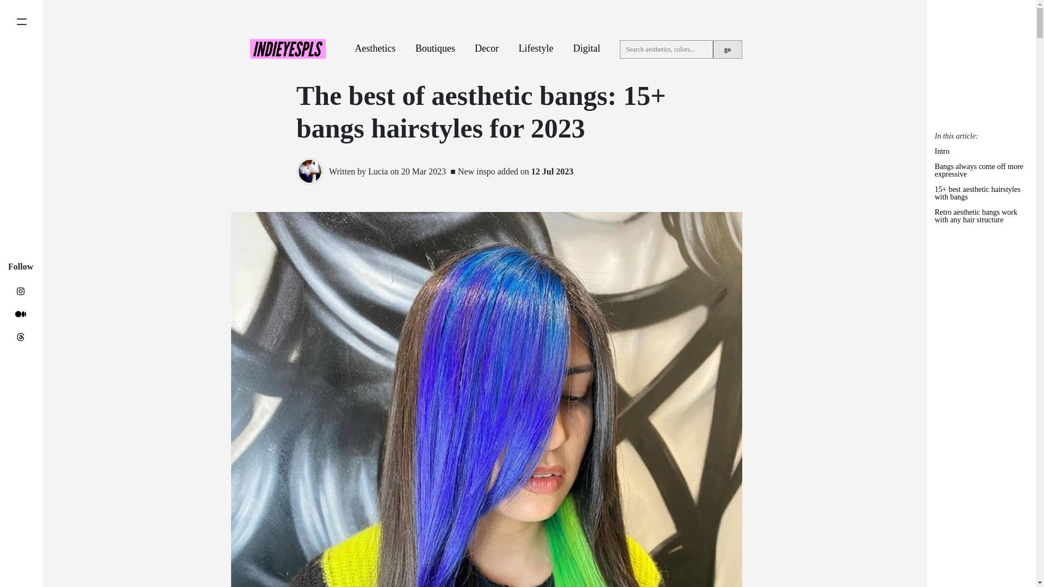 Image resolution: width=1044 pixels, height=587 pixels. What do you see at coordinates (435, 48) in the screenshot?
I see `Boutiques` at bounding box center [435, 48].